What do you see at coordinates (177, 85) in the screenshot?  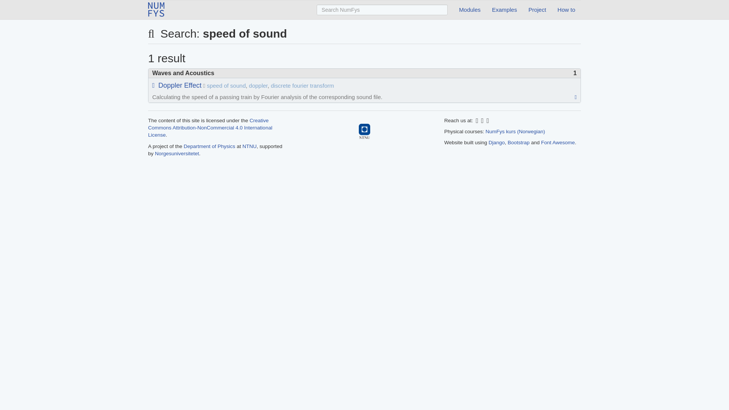 I see `  Doppler Effect` at bounding box center [177, 85].